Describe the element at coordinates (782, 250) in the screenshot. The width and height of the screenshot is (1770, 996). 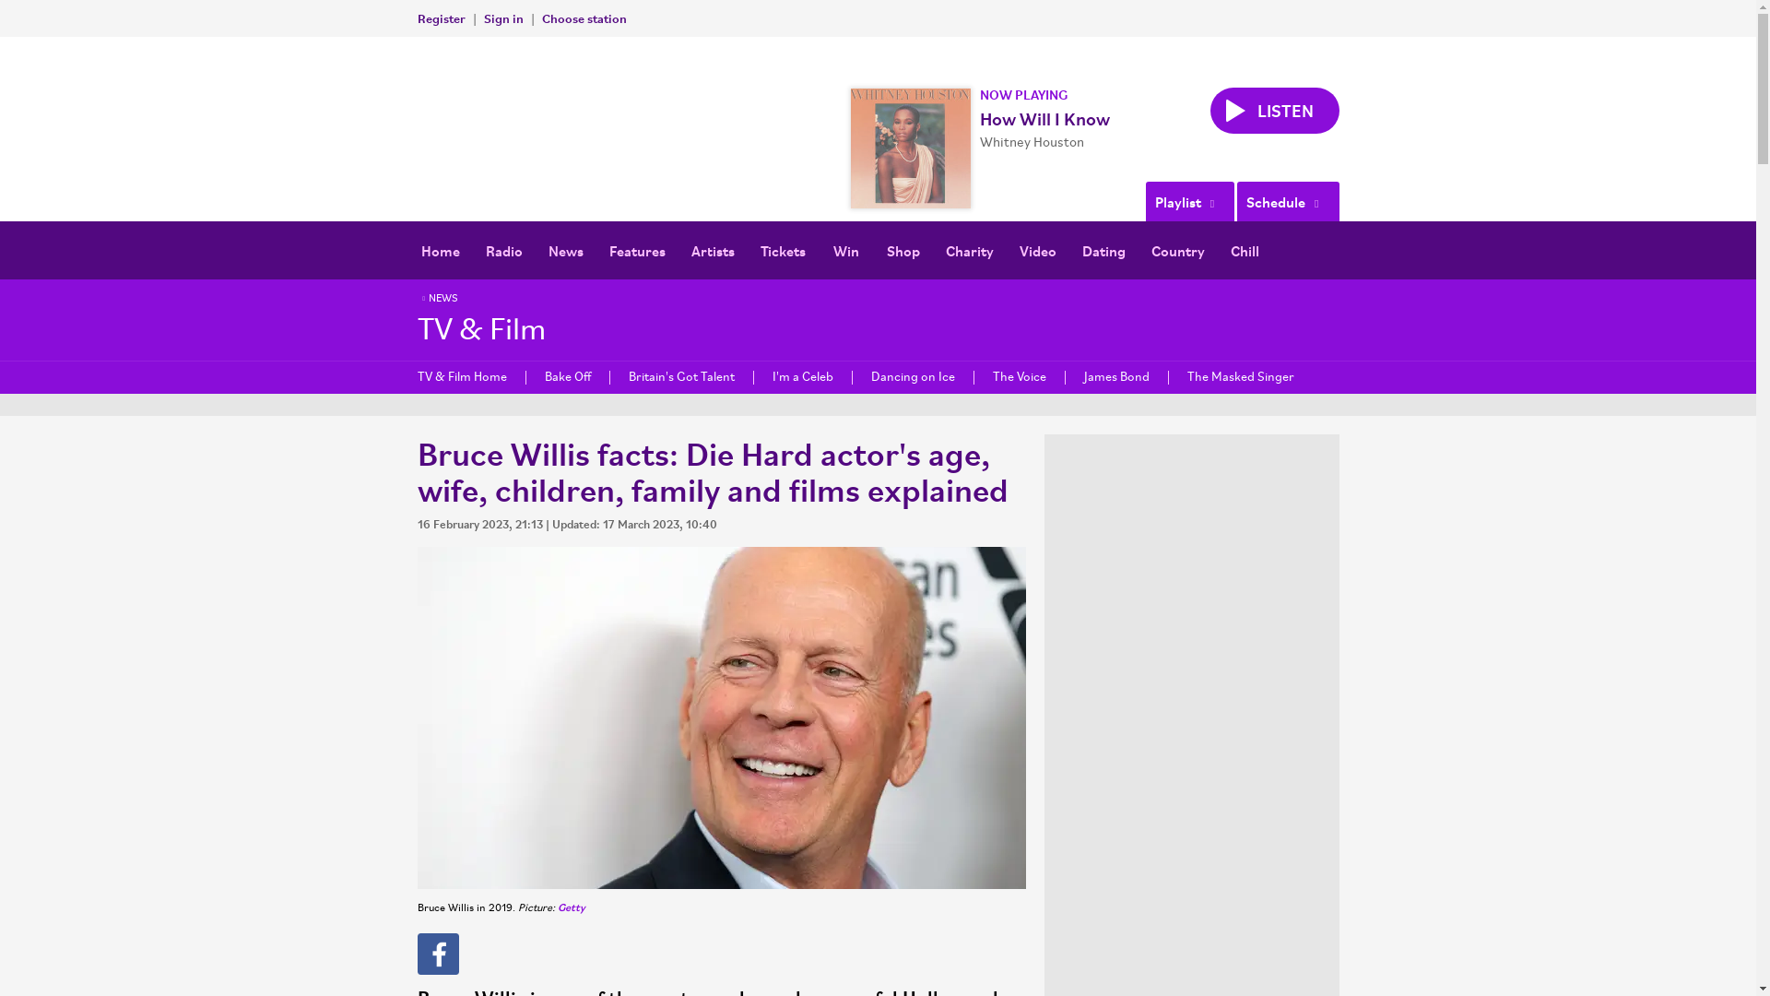
I see `Tickets` at that location.